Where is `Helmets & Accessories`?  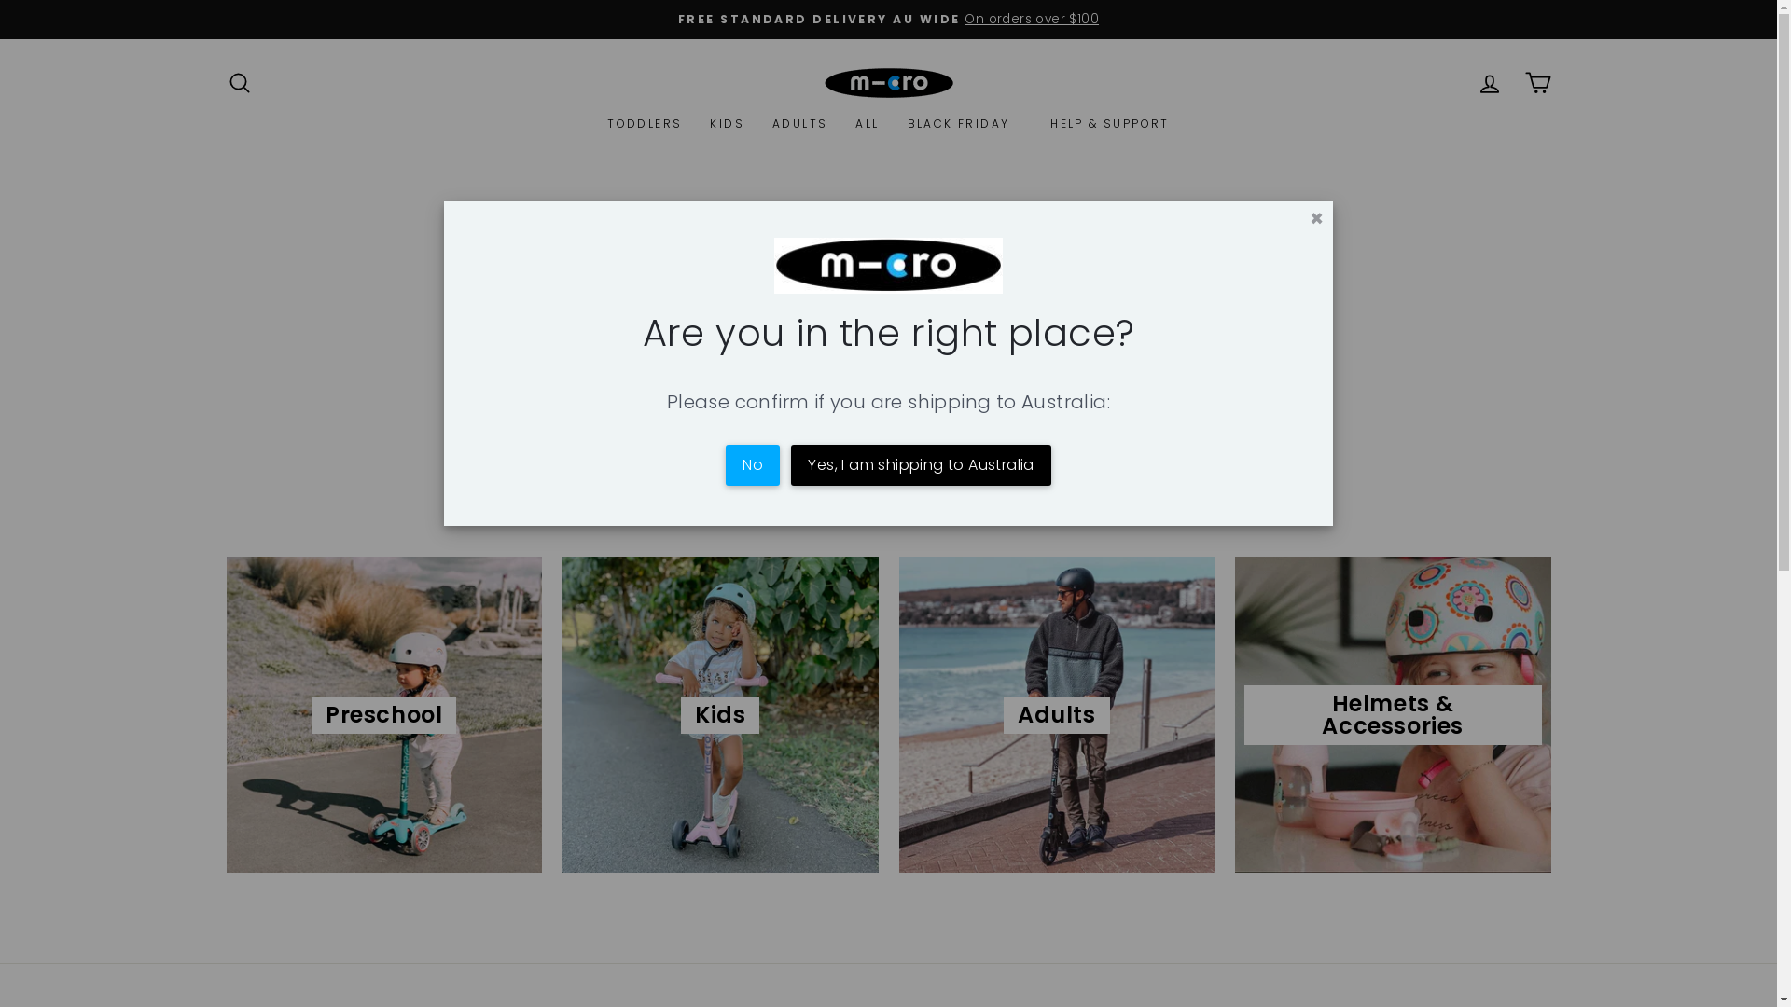
Helmets & Accessories is located at coordinates (1394, 714).